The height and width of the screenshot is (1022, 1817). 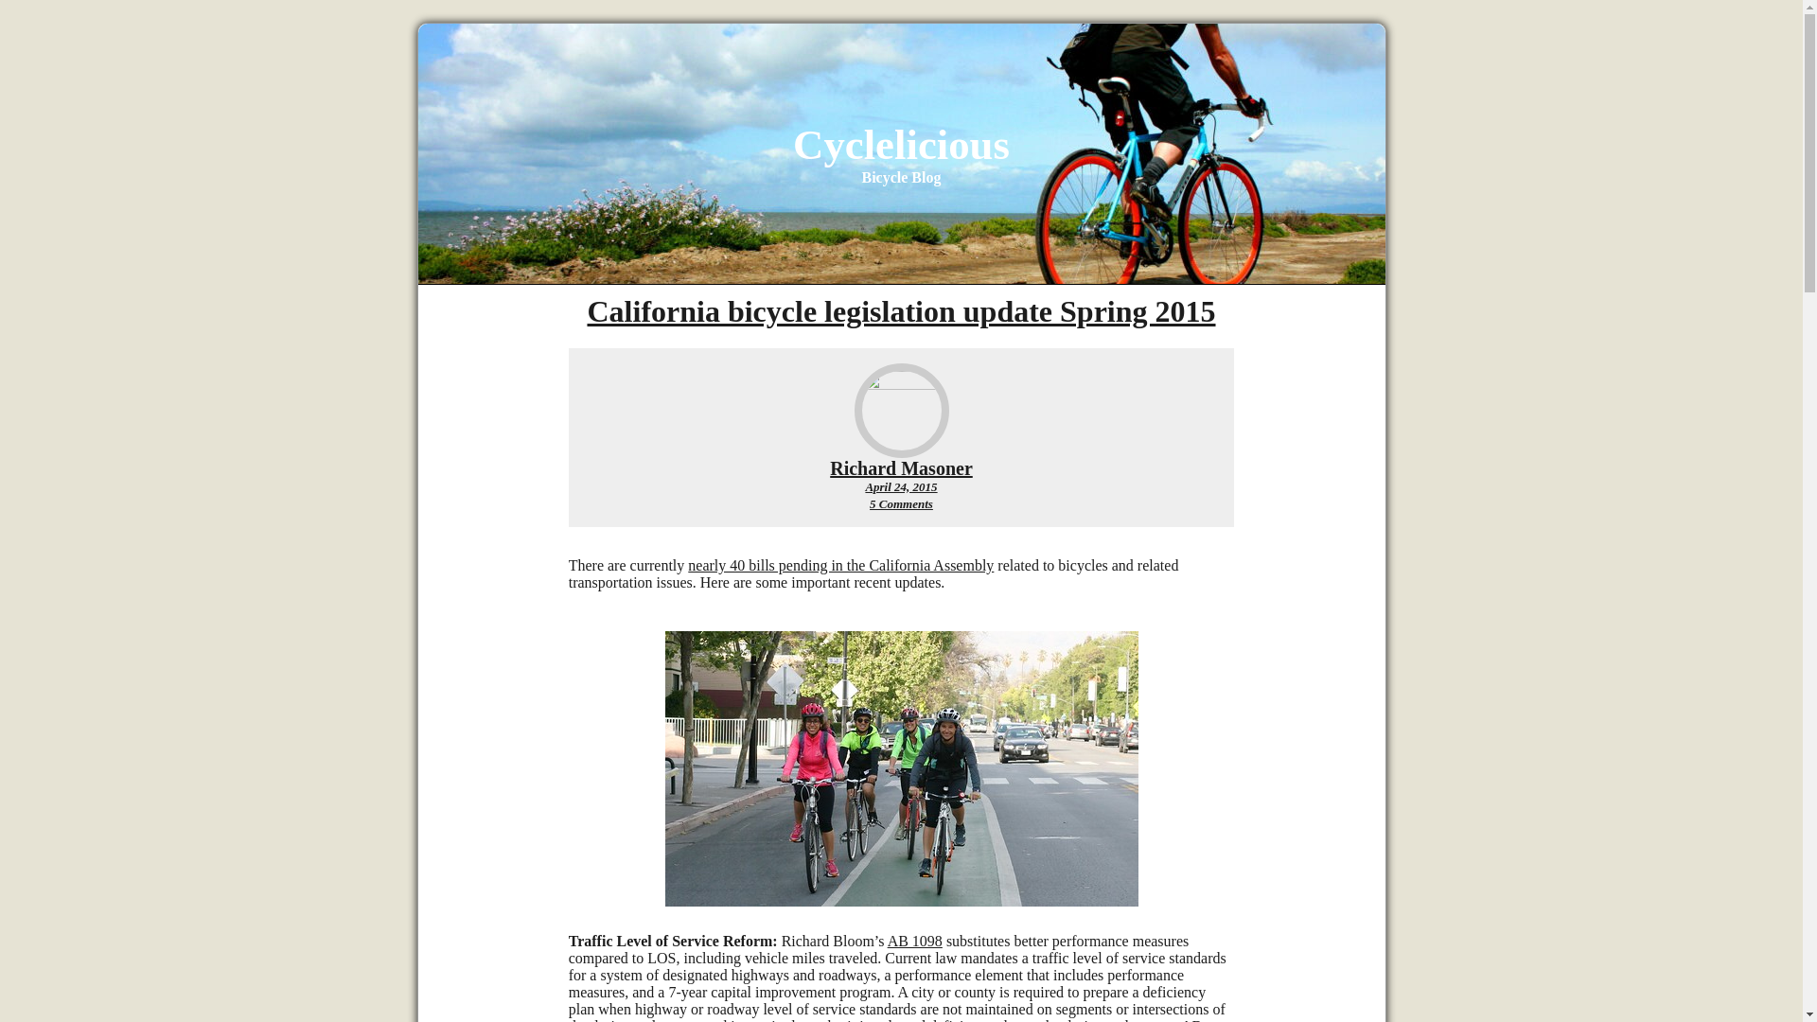 I want to click on California Bicycle Legislation Tracker 2015, so click(x=840, y=564).